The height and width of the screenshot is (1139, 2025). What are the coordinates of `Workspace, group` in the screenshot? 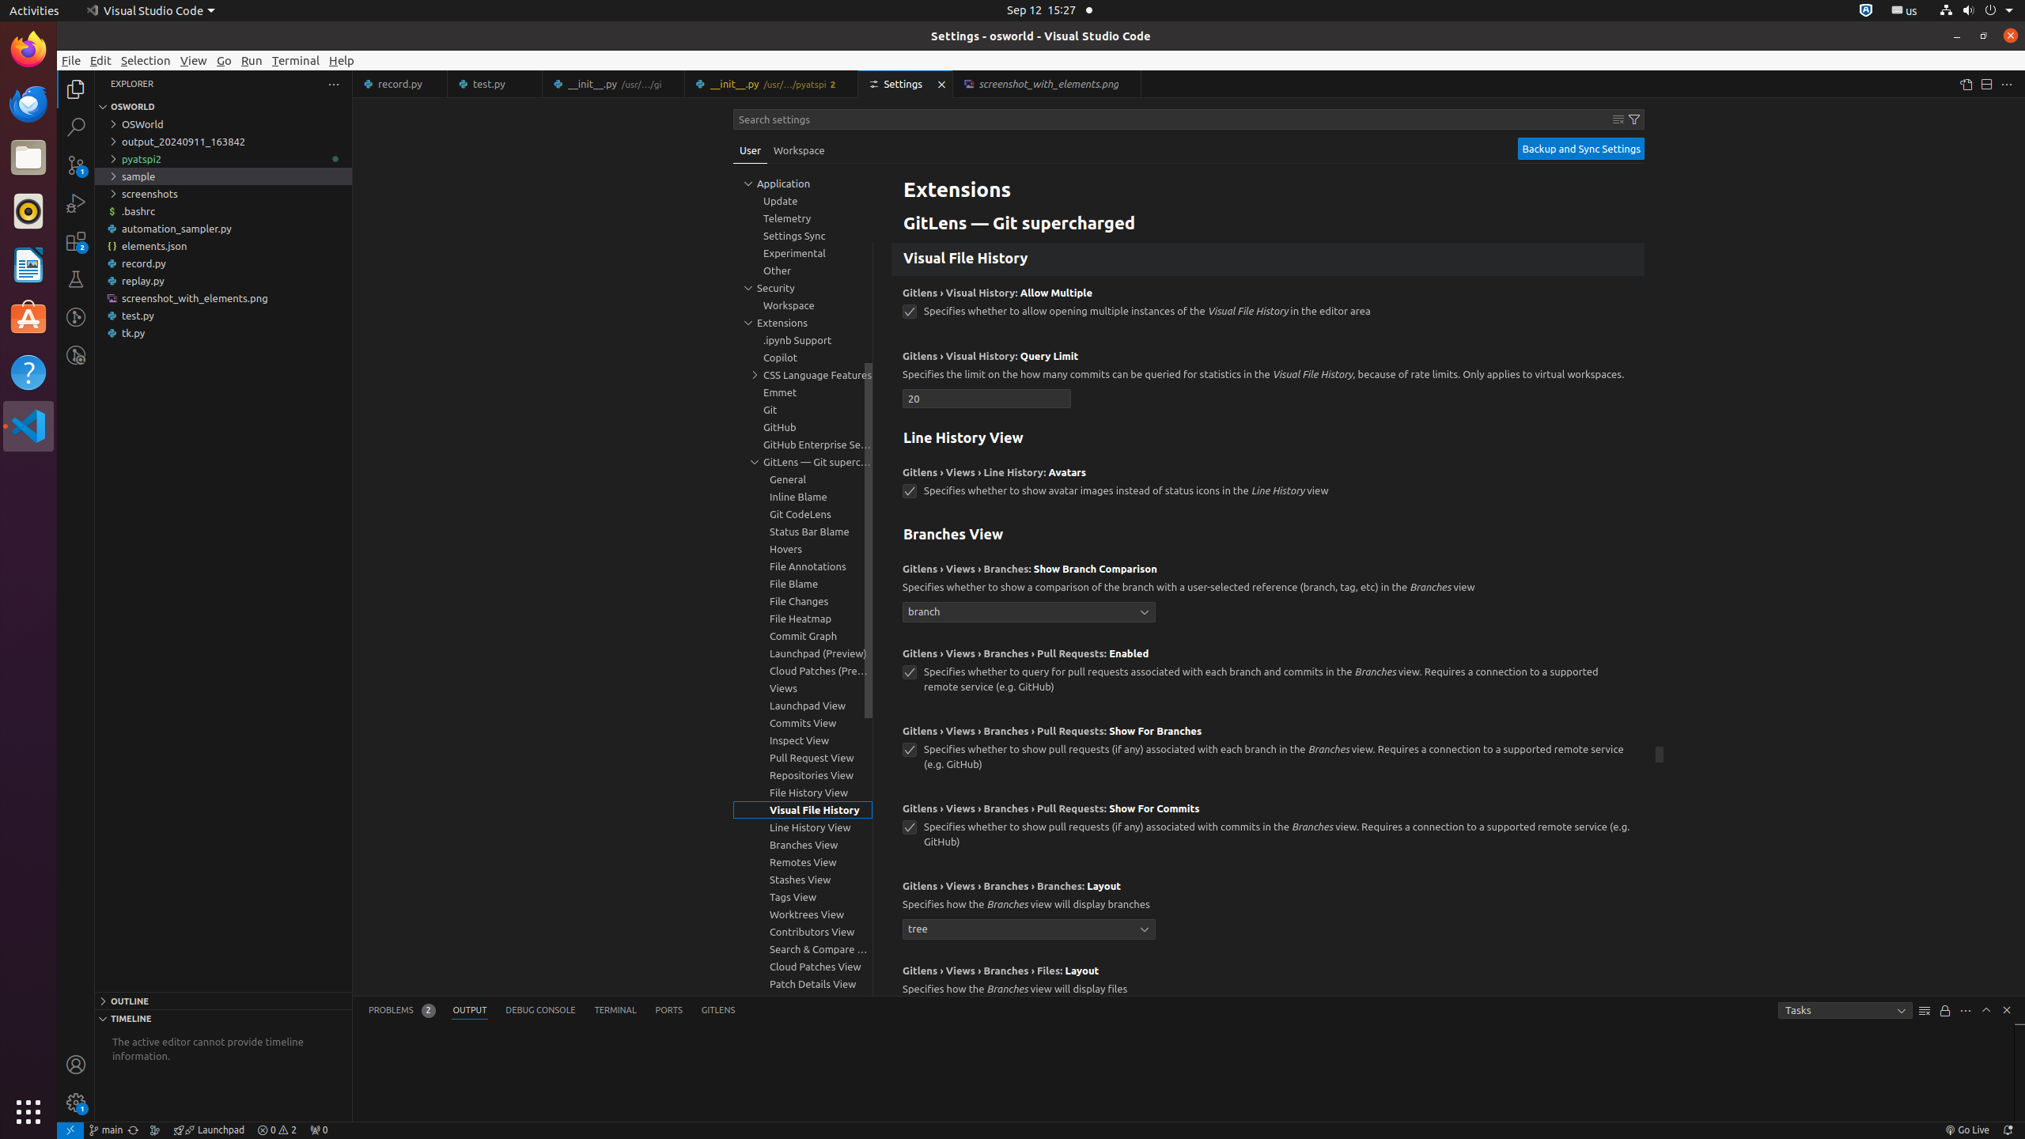 It's located at (803, 305).